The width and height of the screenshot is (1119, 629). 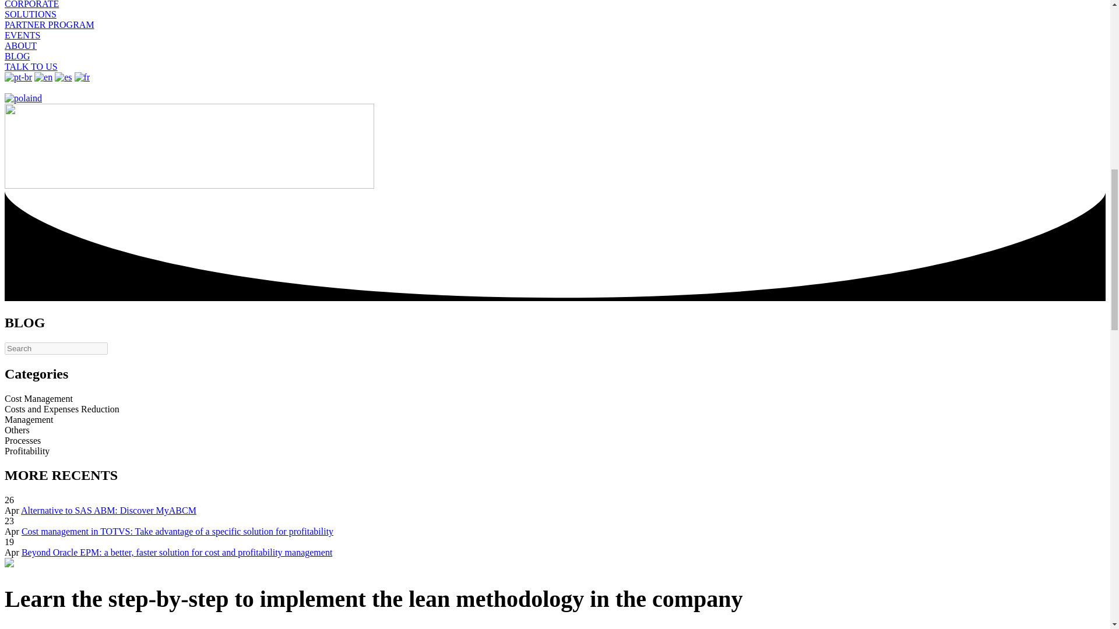 What do you see at coordinates (31, 5) in the screenshot?
I see `CORPORATE` at bounding box center [31, 5].